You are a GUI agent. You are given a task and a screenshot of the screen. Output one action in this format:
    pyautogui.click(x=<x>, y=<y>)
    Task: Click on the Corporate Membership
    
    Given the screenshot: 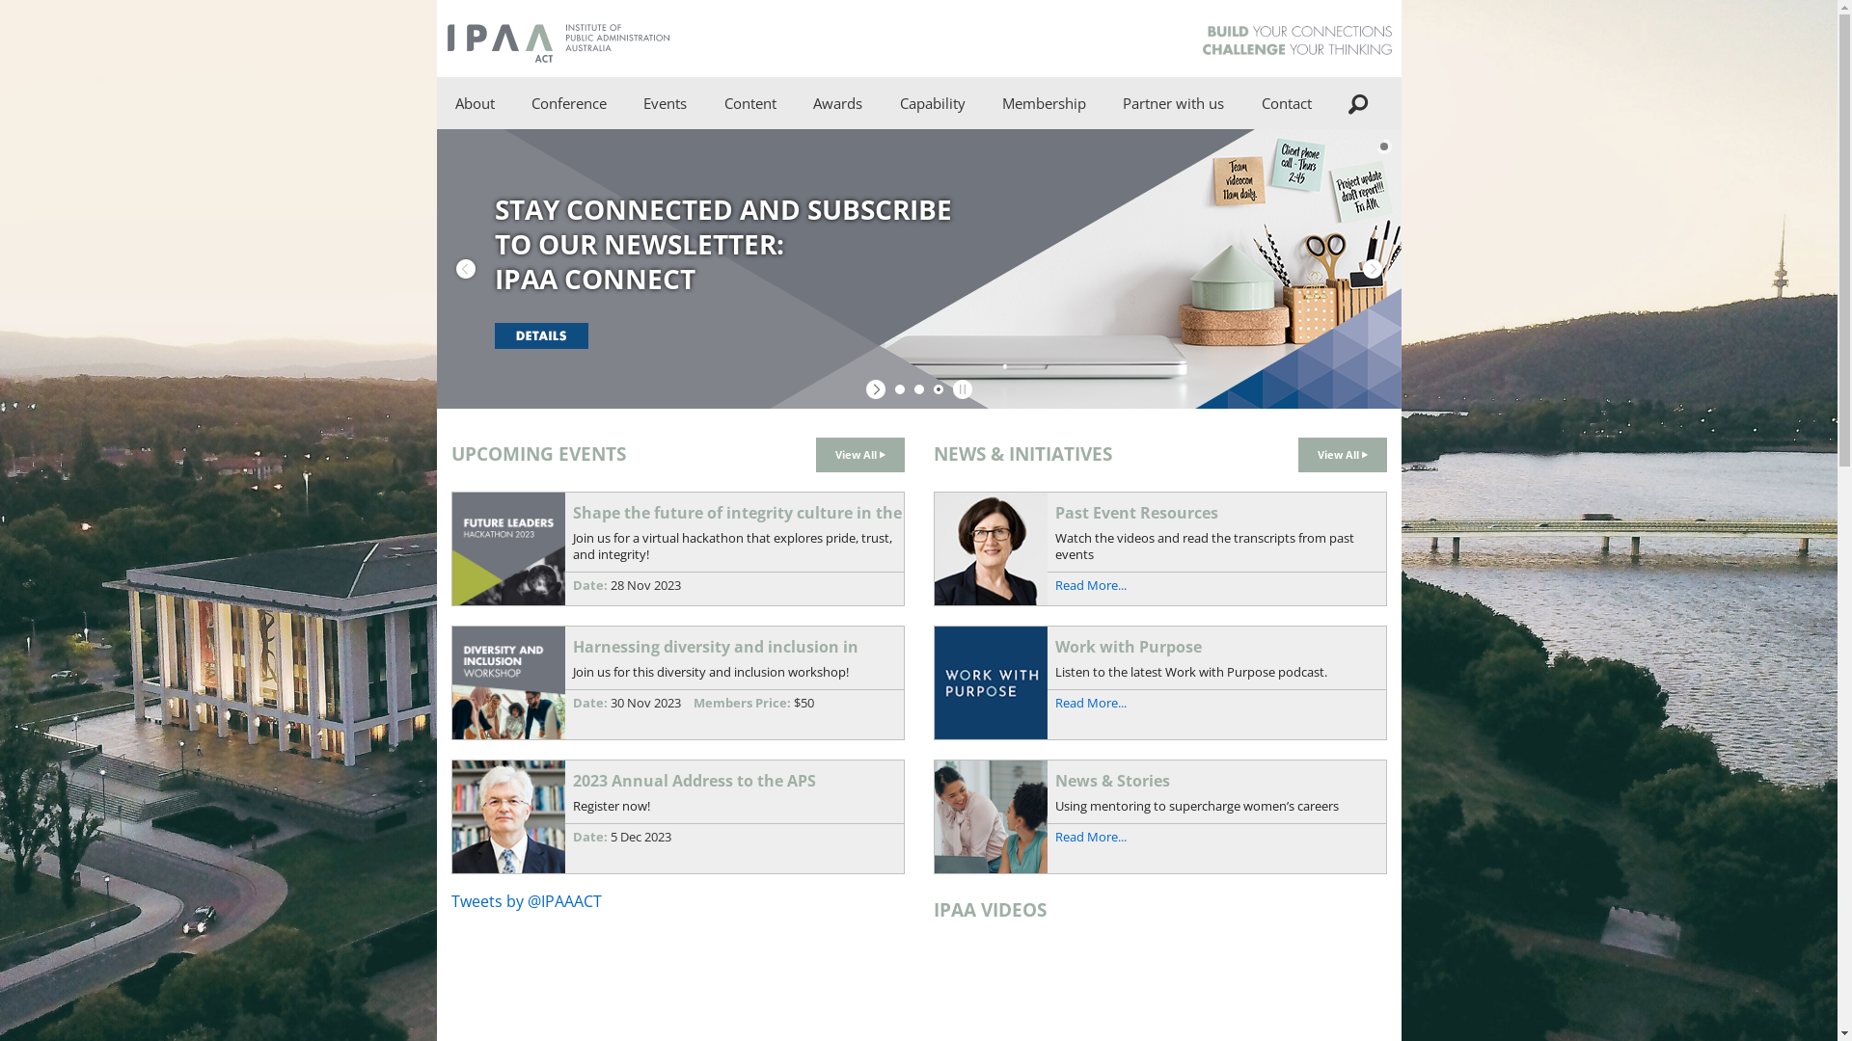 What is the action you would take?
    pyautogui.click(x=1119, y=156)
    